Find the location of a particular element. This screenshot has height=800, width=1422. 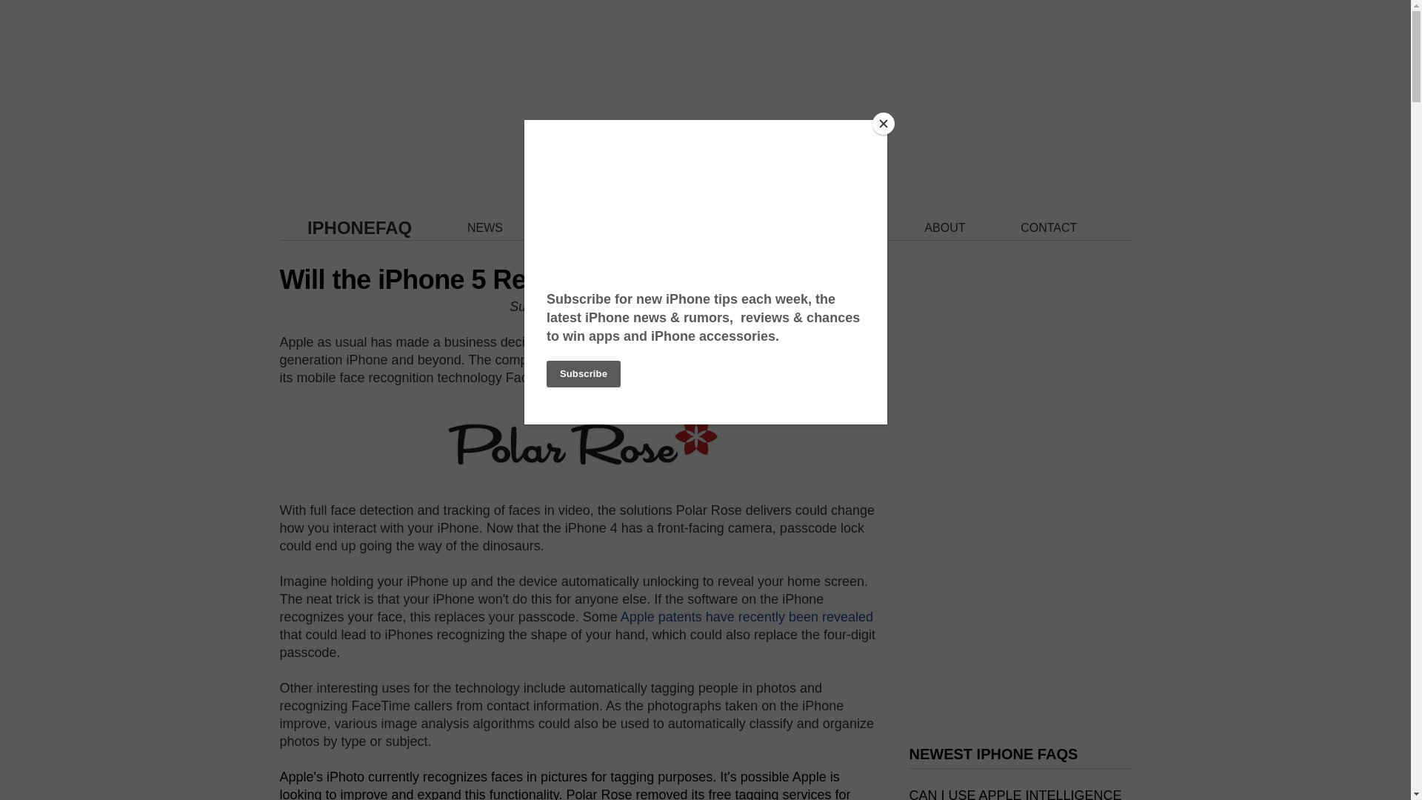

3rd party ad content is located at coordinates (1021, 621).